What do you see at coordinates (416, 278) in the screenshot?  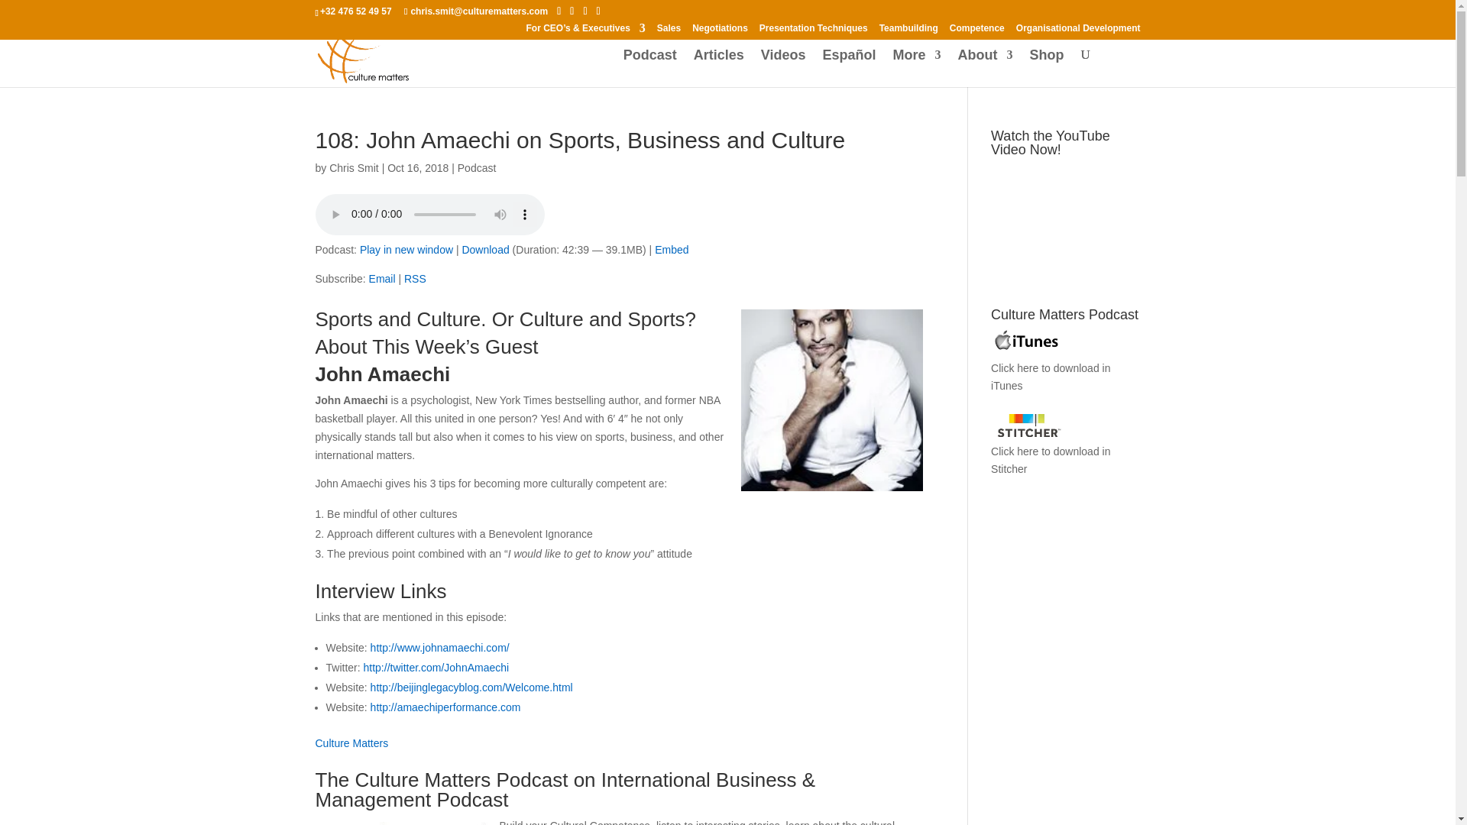 I see `Subscribe via RSS` at bounding box center [416, 278].